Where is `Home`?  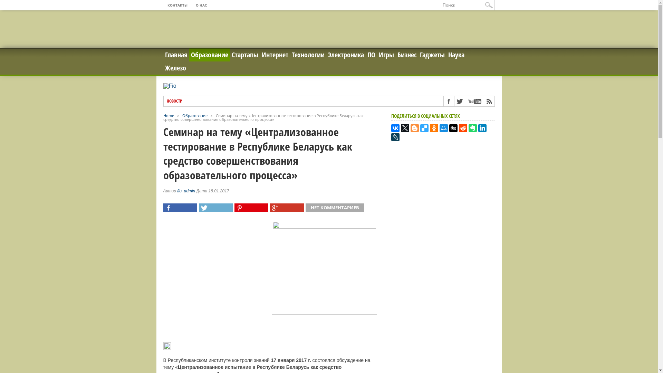
Home is located at coordinates (169, 115).